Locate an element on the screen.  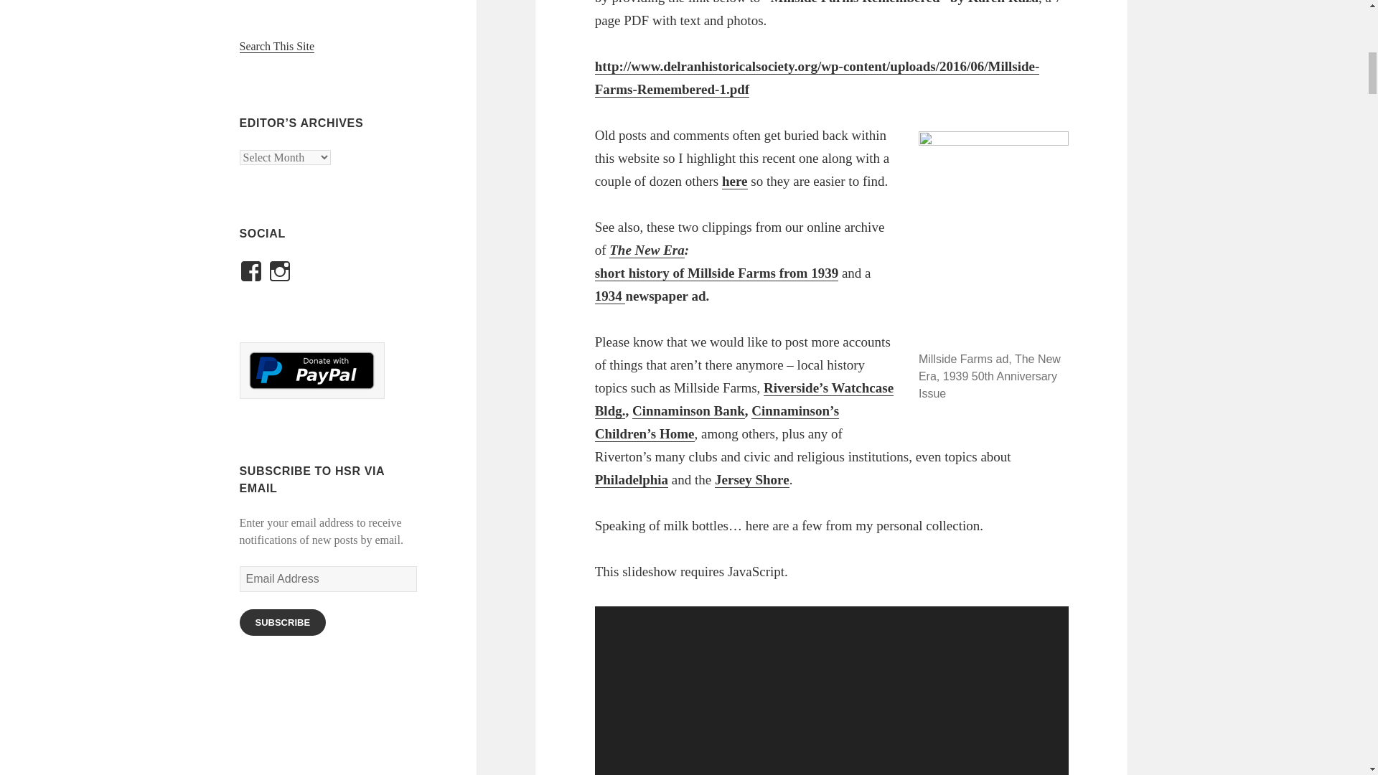
Philadelphia is located at coordinates (632, 479).